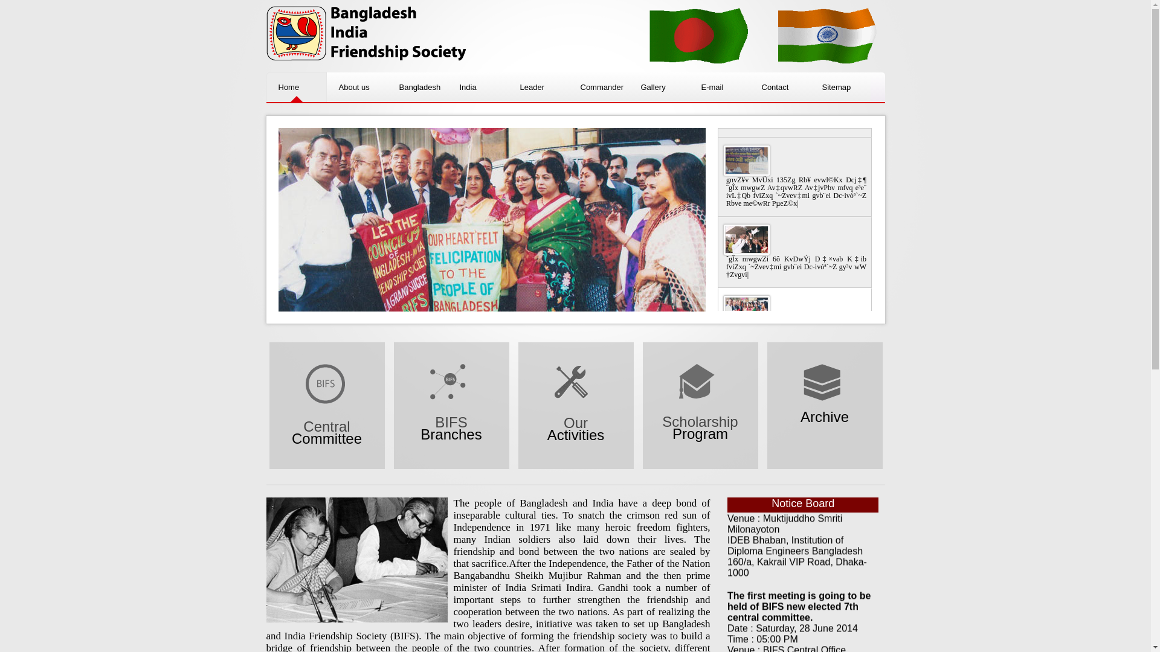  I want to click on Commander, so click(598, 87).